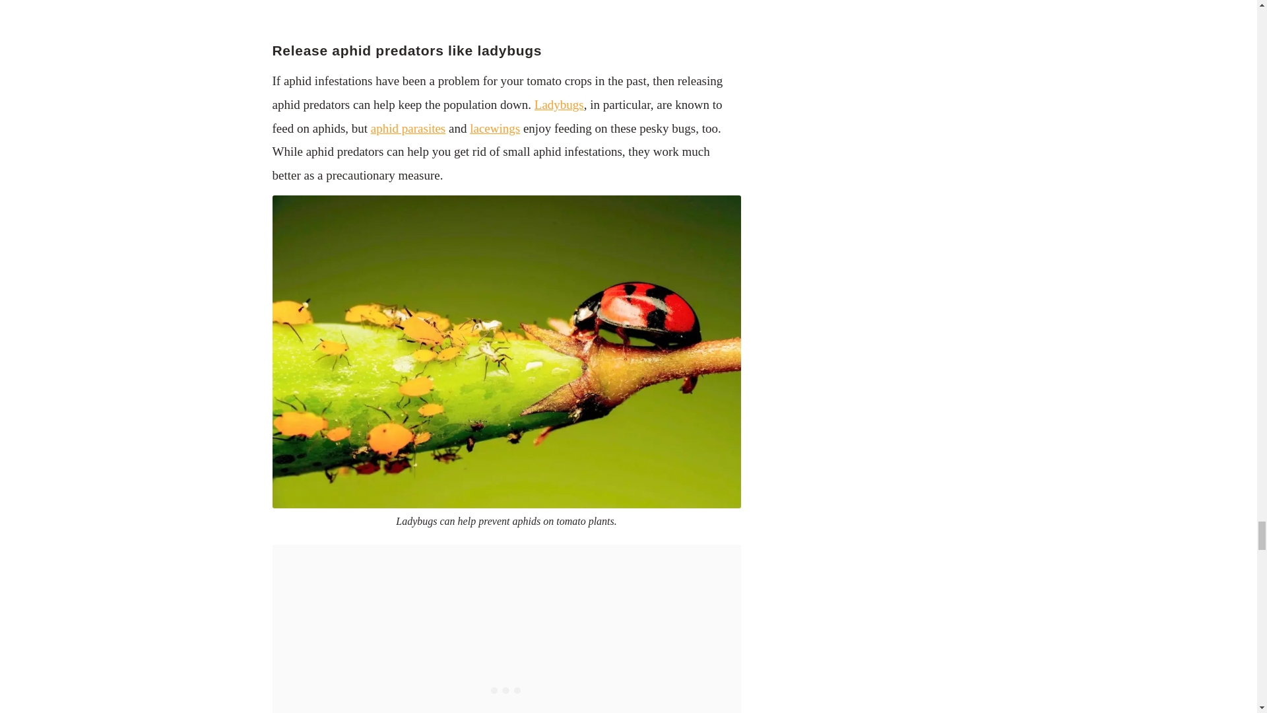 The height and width of the screenshot is (713, 1267). Describe the element at coordinates (408, 128) in the screenshot. I see `aphid parasites` at that location.